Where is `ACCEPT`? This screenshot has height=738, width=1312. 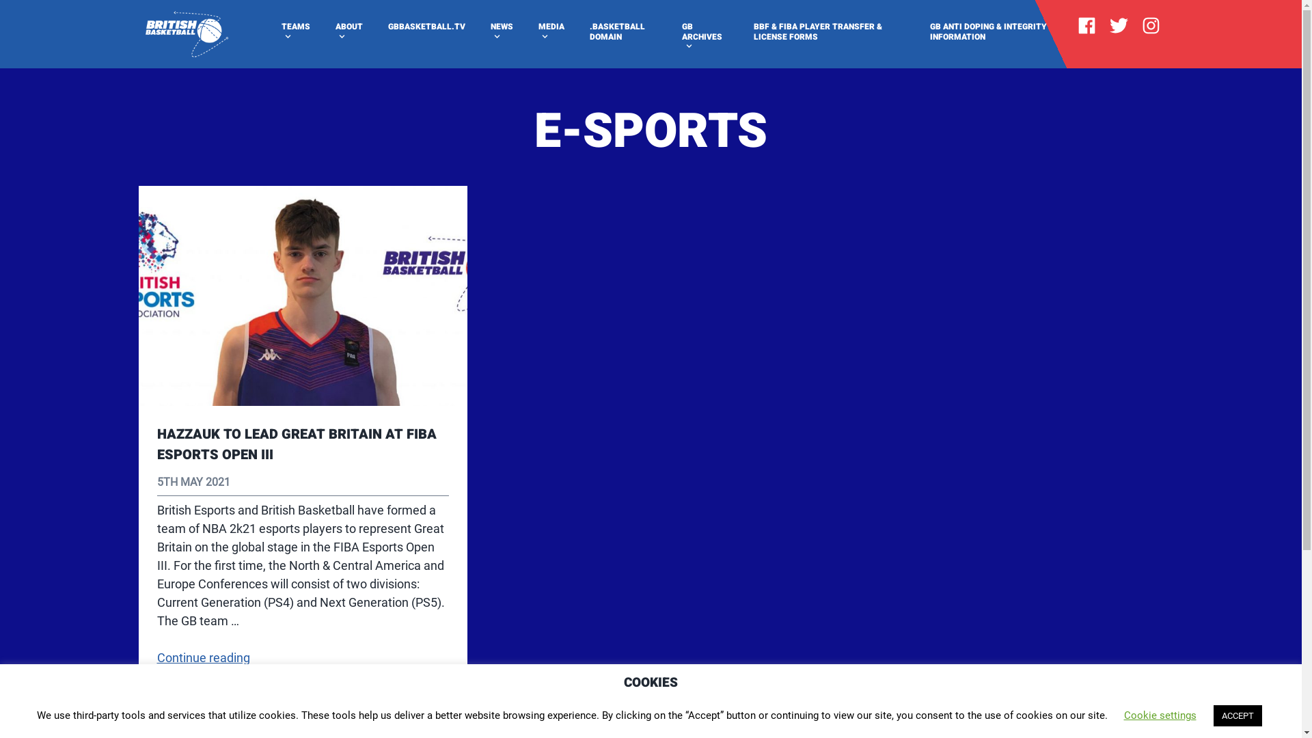 ACCEPT is located at coordinates (1238, 716).